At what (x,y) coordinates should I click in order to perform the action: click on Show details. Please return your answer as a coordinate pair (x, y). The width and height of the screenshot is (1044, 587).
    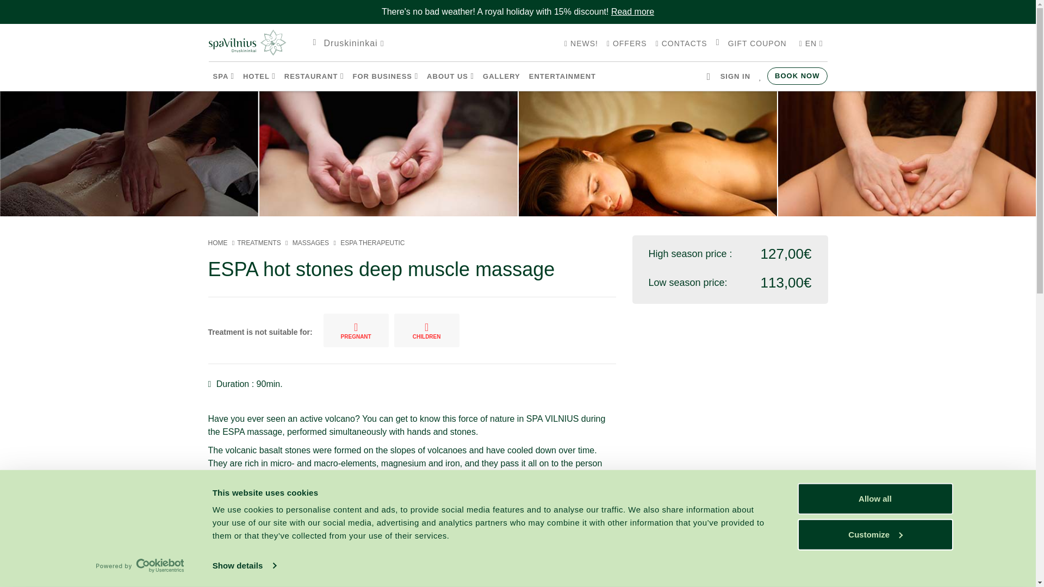
    Looking at the image, I should click on (244, 566).